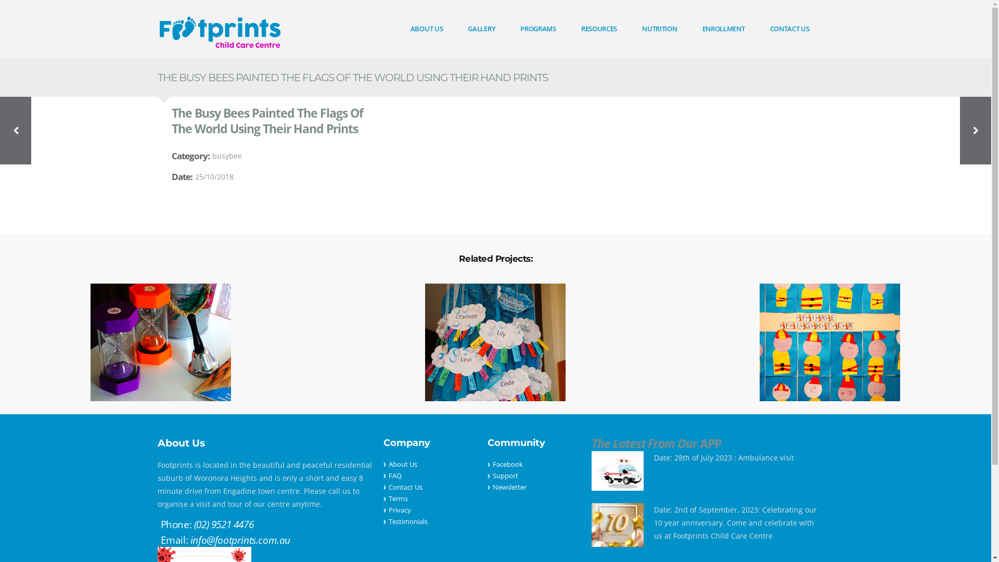 This screenshot has height=562, width=999. Describe the element at coordinates (403, 464) in the screenshot. I see `About Us` at that location.